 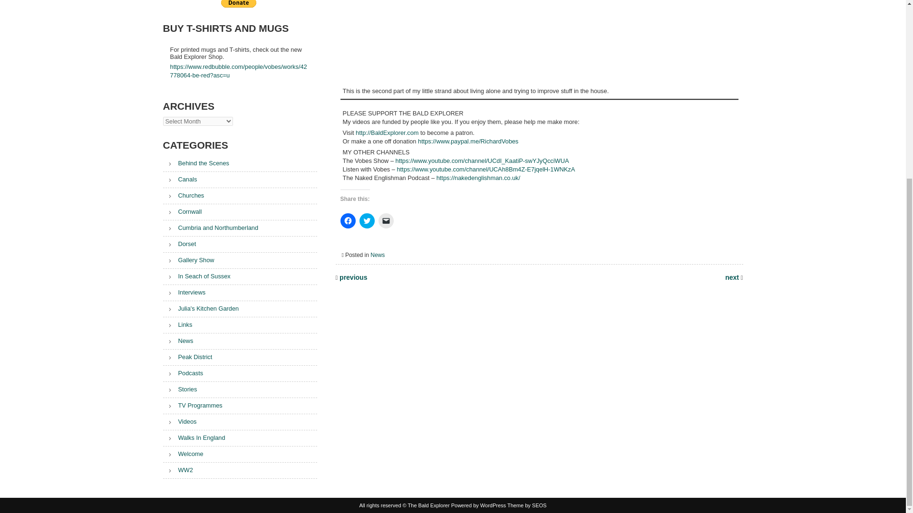 What do you see at coordinates (352, 277) in the screenshot?
I see `previous` at bounding box center [352, 277].